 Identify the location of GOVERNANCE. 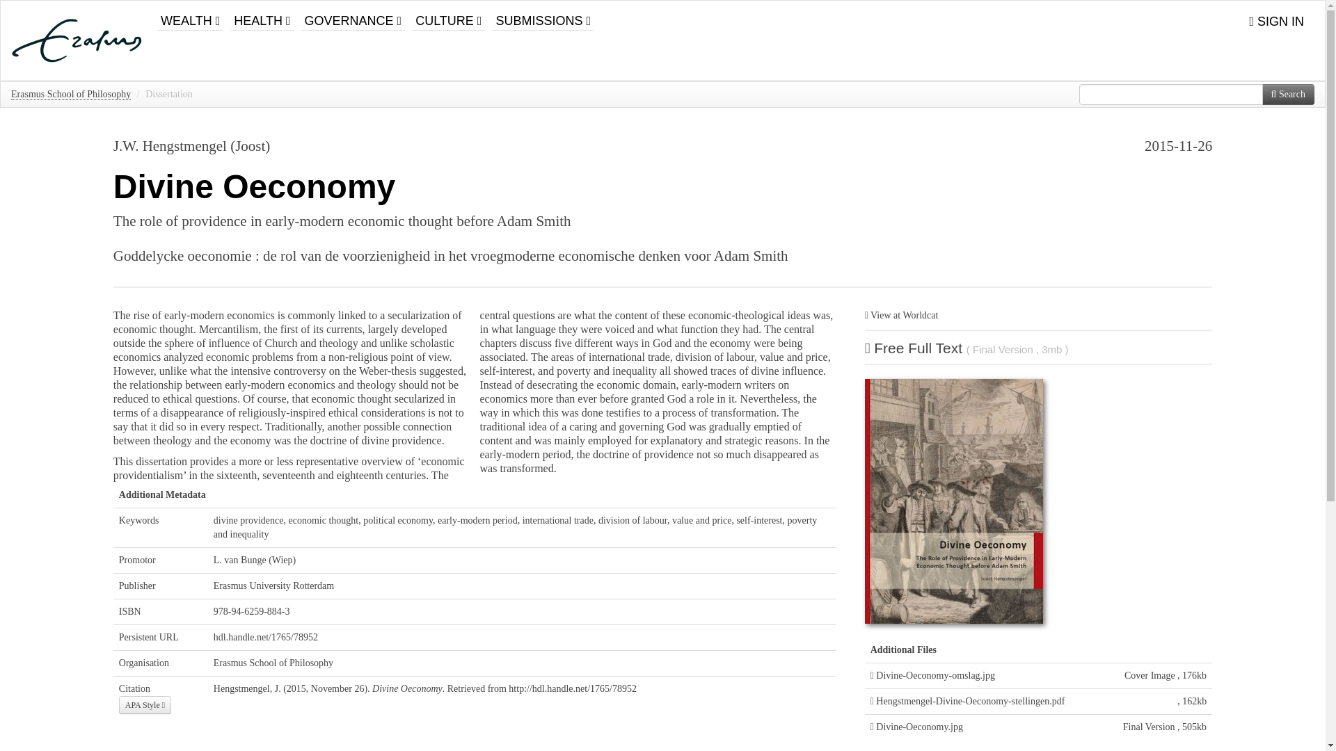
(353, 15).